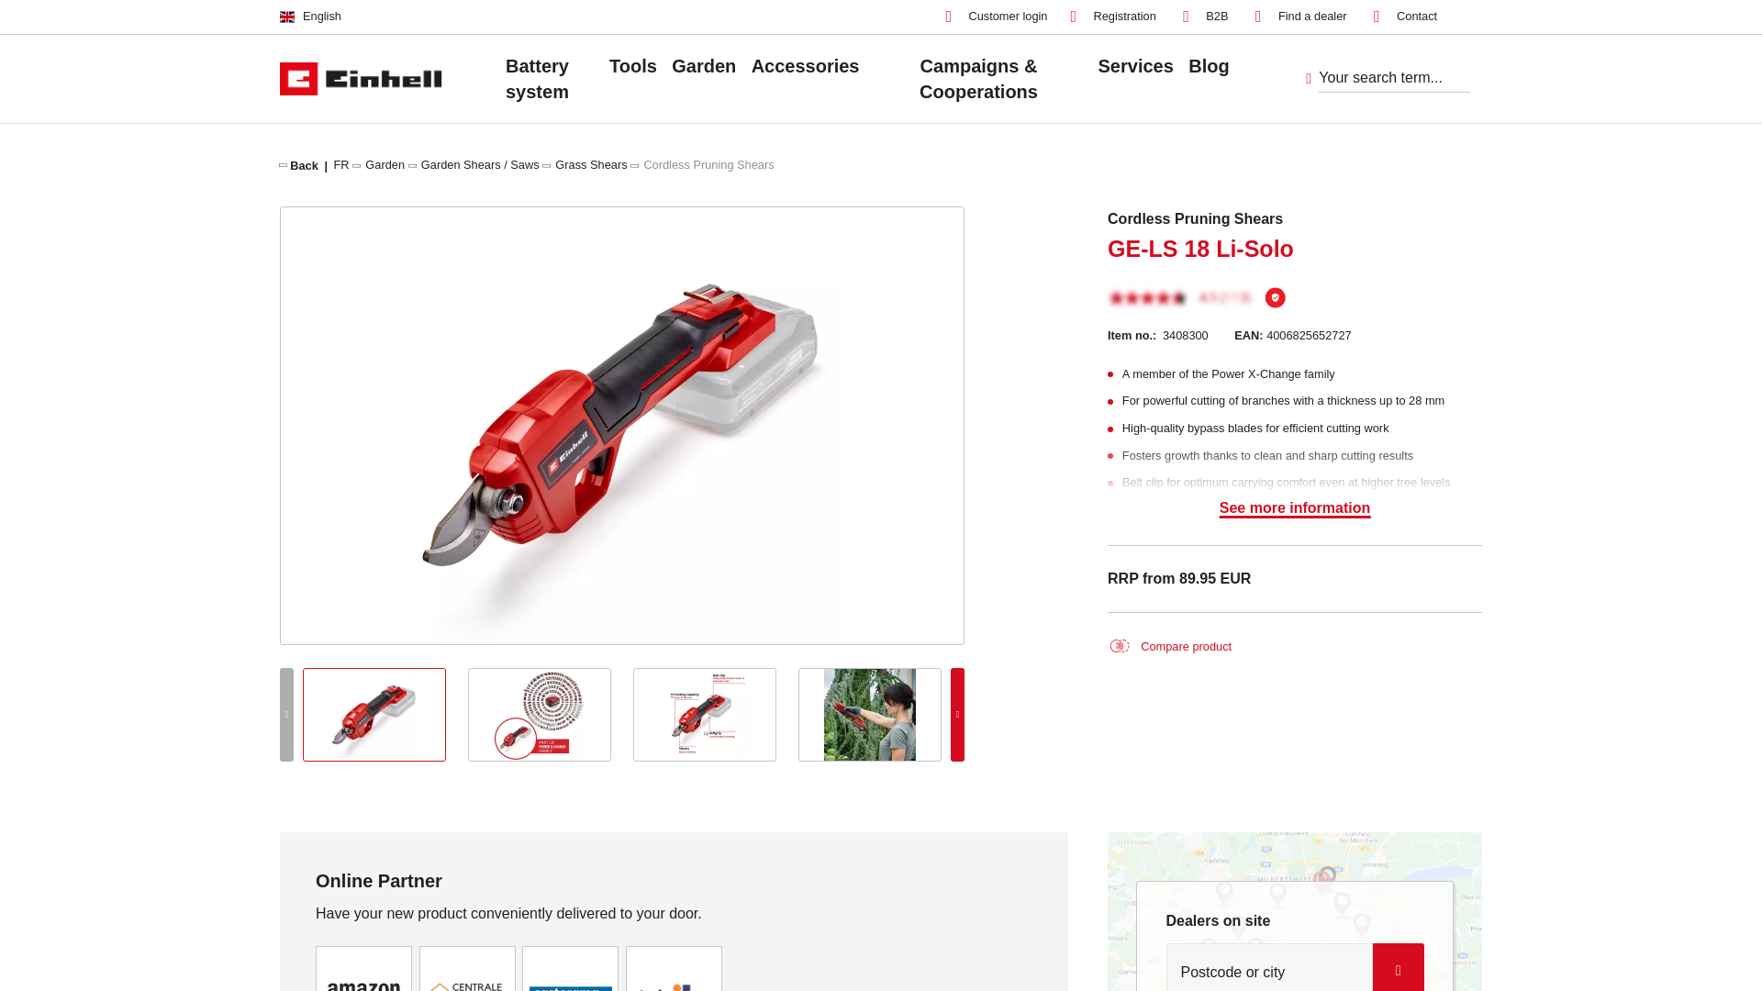 This screenshot has width=1762, height=991. I want to click on Contact, so click(1406, 17).